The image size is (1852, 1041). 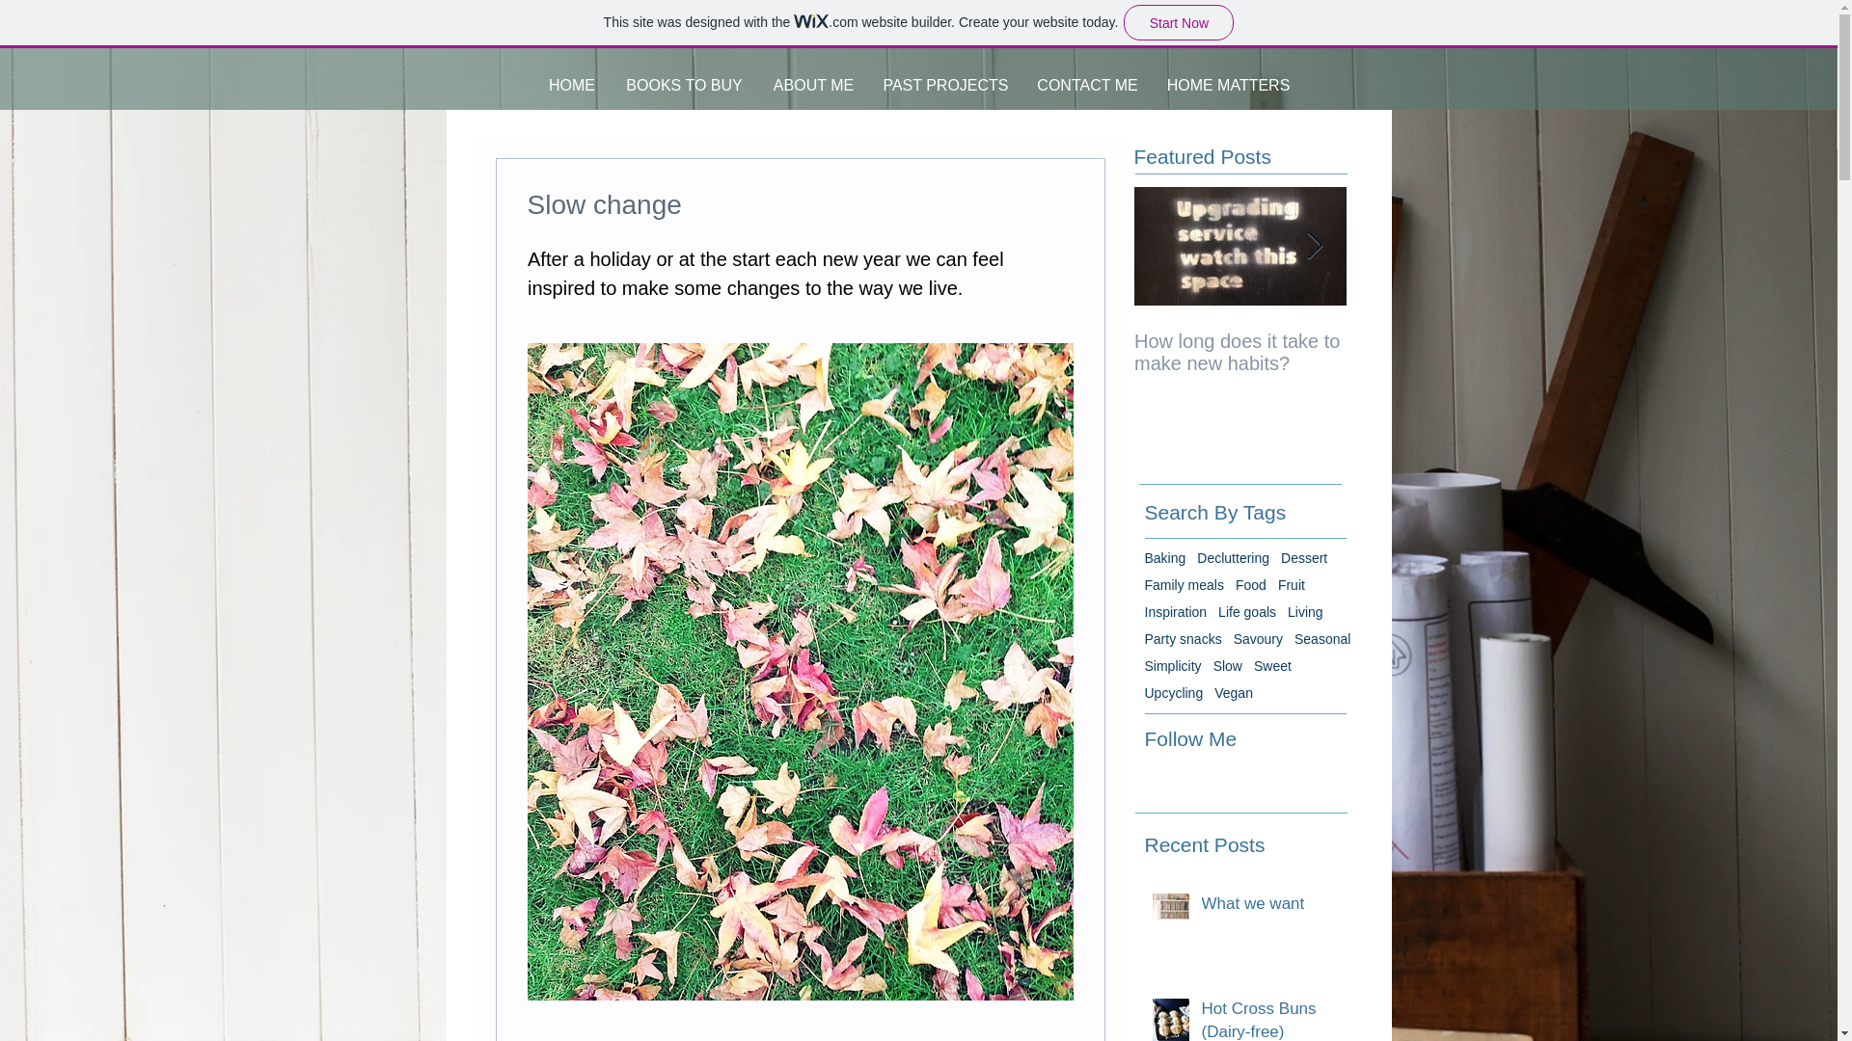 I want to click on Life goals, so click(x=1246, y=611).